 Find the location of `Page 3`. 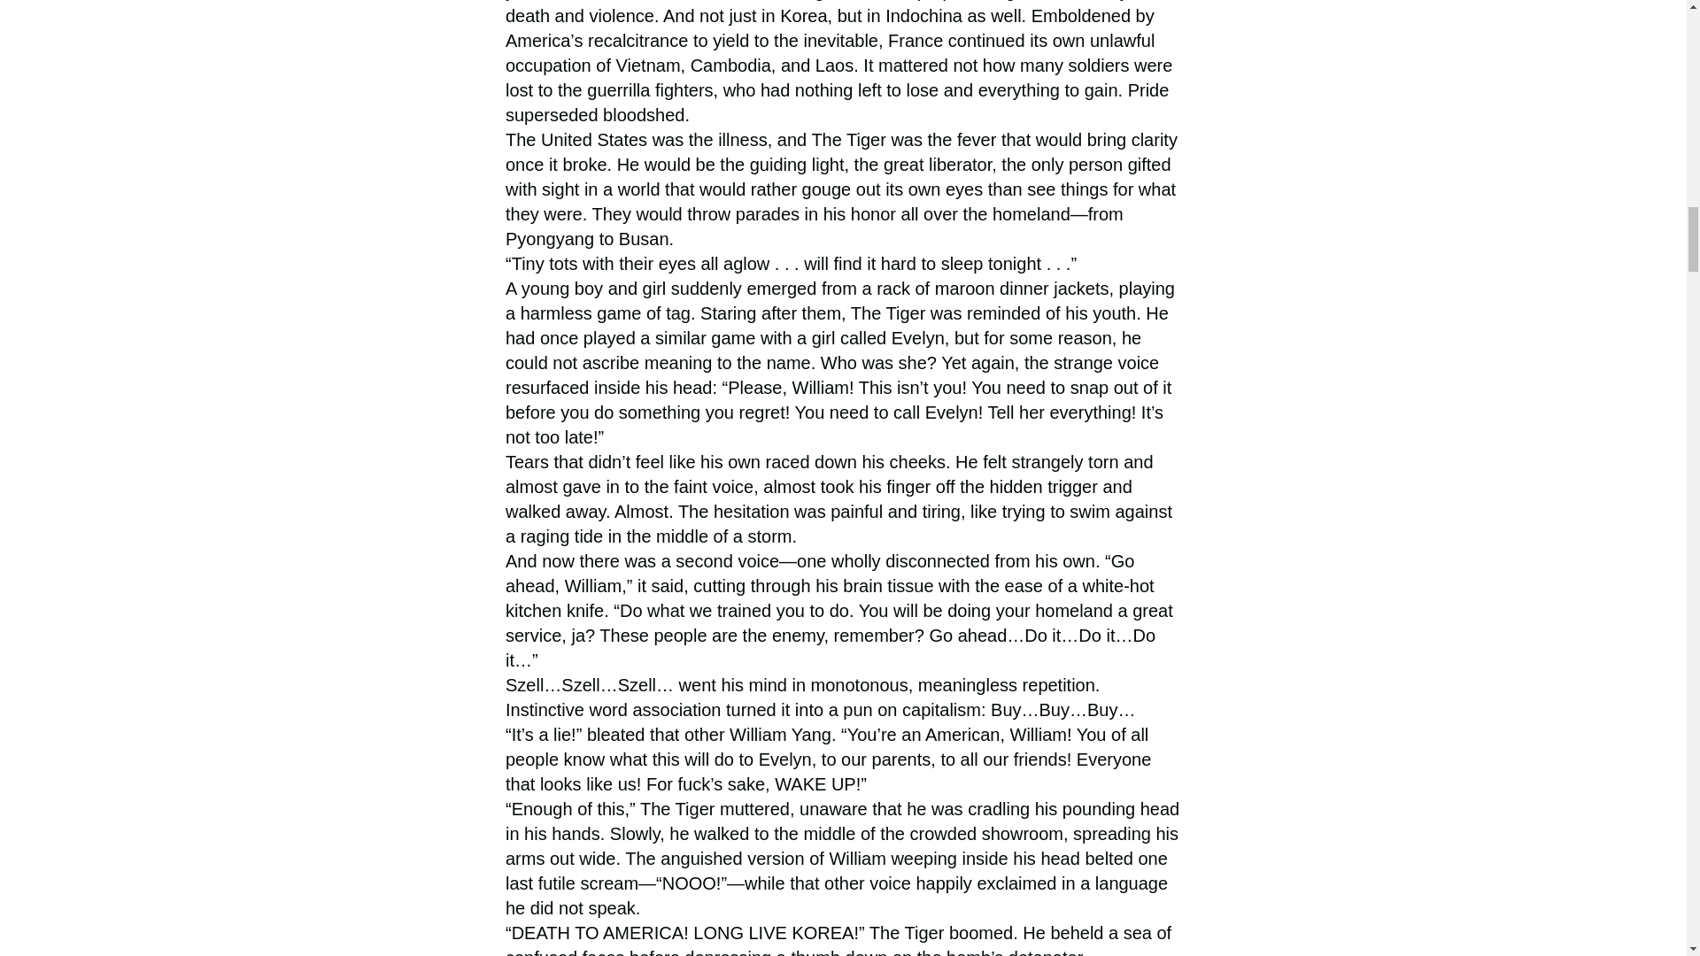

Page 3 is located at coordinates (843, 64).